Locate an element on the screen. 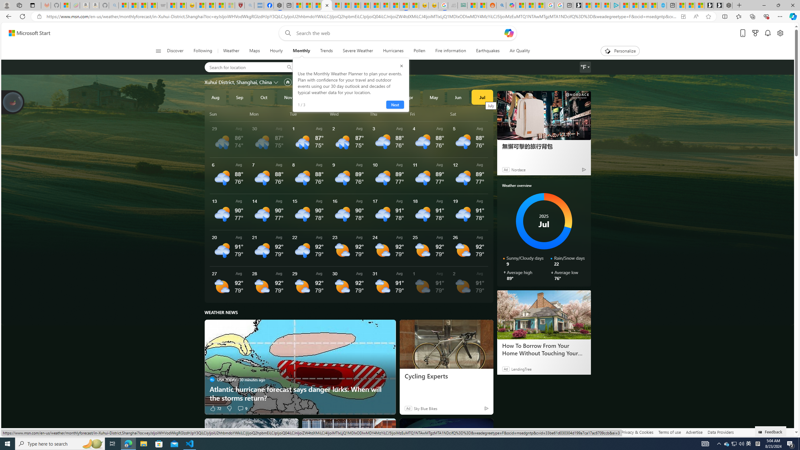  Xuhui District, Shanghai, China is located at coordinates (238, 82).